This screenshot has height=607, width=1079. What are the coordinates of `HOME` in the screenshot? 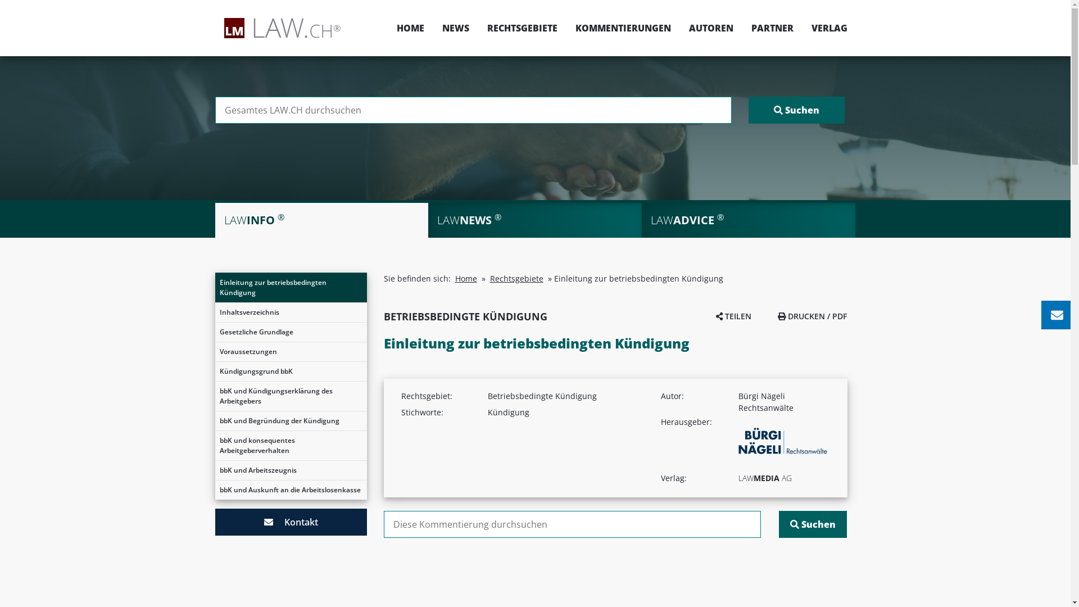 It's located at (410, 28).